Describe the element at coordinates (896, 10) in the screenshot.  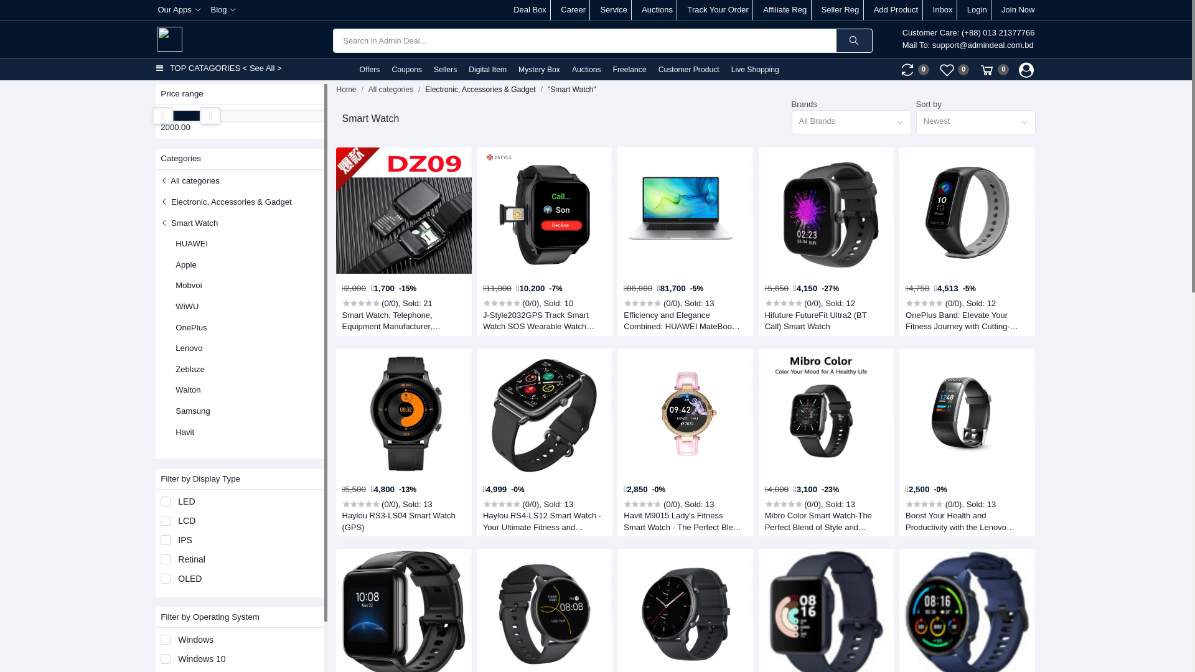
I see `Add Product` at that location.